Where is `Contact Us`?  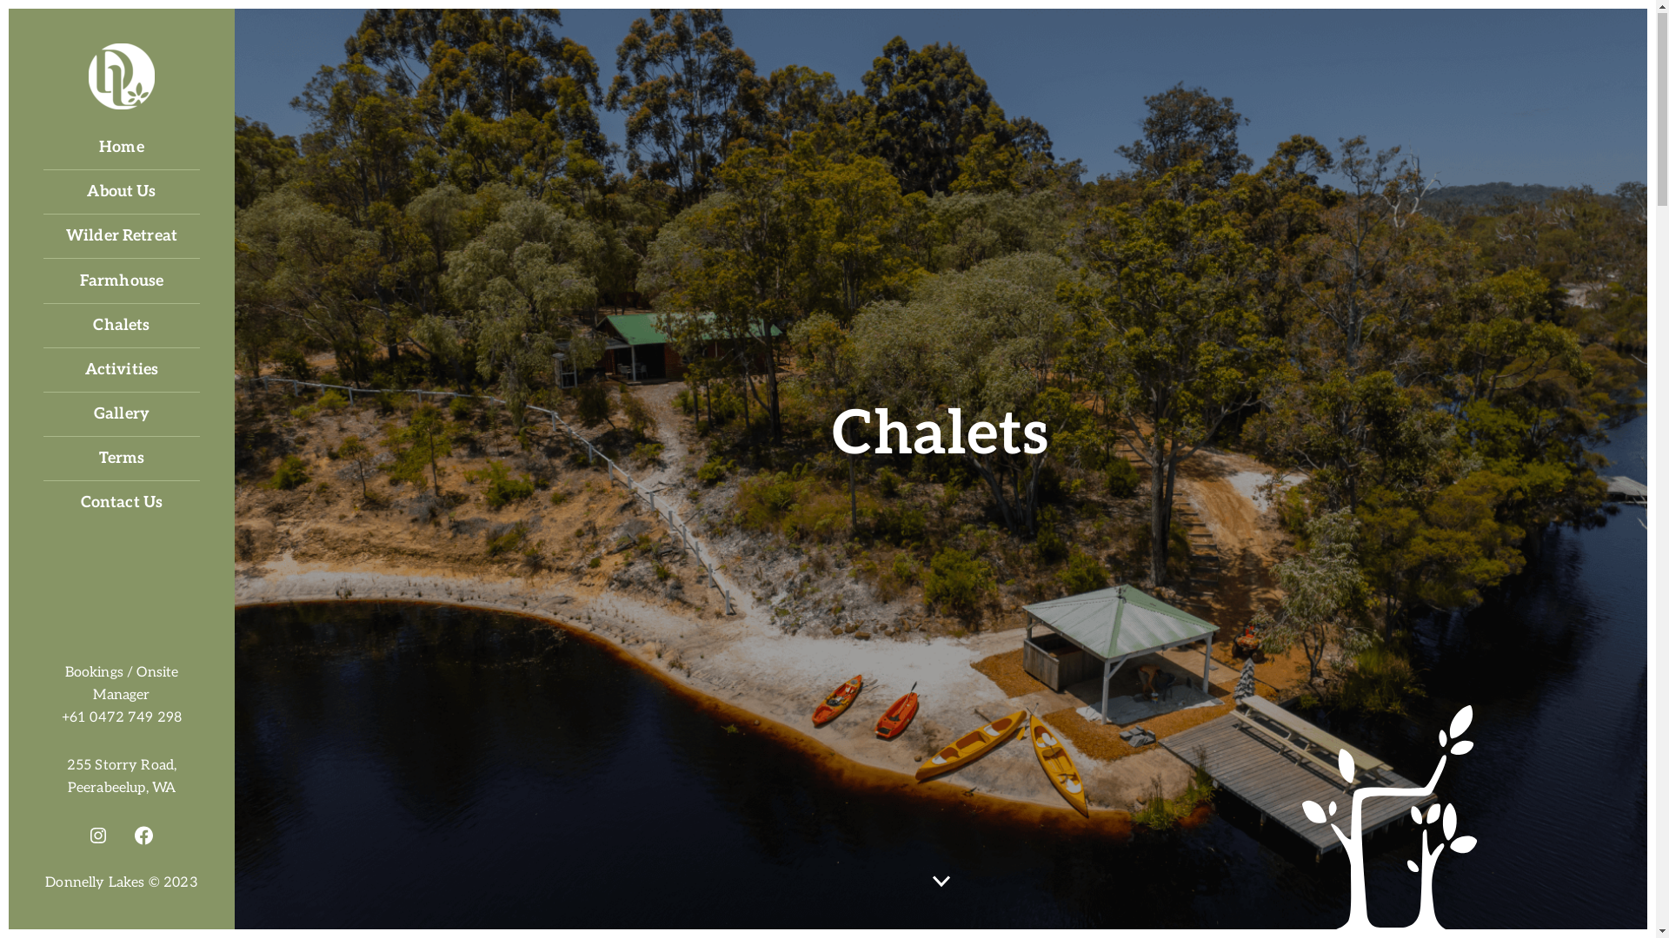
Contact Us is located at coordinates (122, 504).